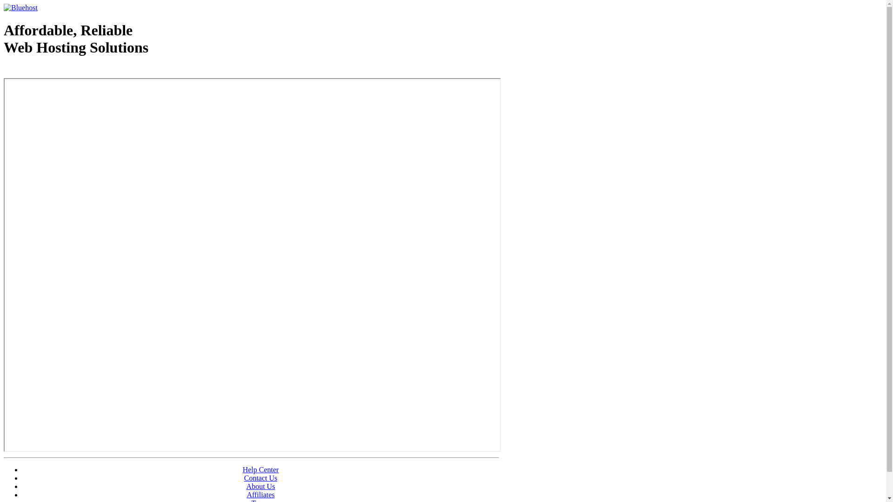  I want to click on Affiliates, so click(260, 495).